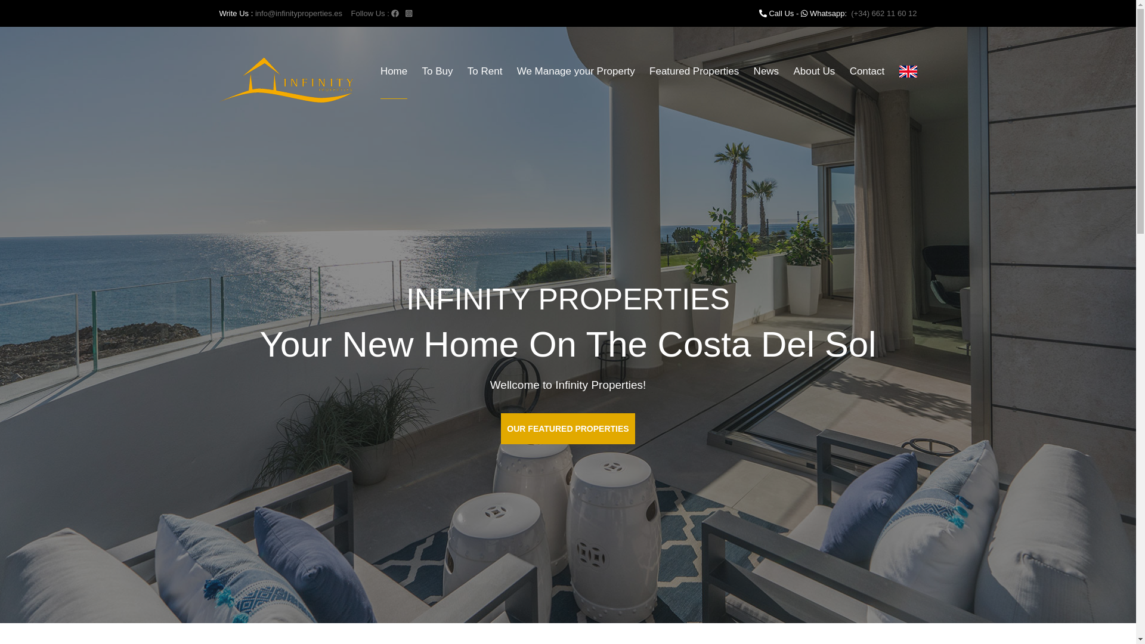 This screenshot has width=1145, height=644. I want to click on We Manage your Property, so click(576, 75).